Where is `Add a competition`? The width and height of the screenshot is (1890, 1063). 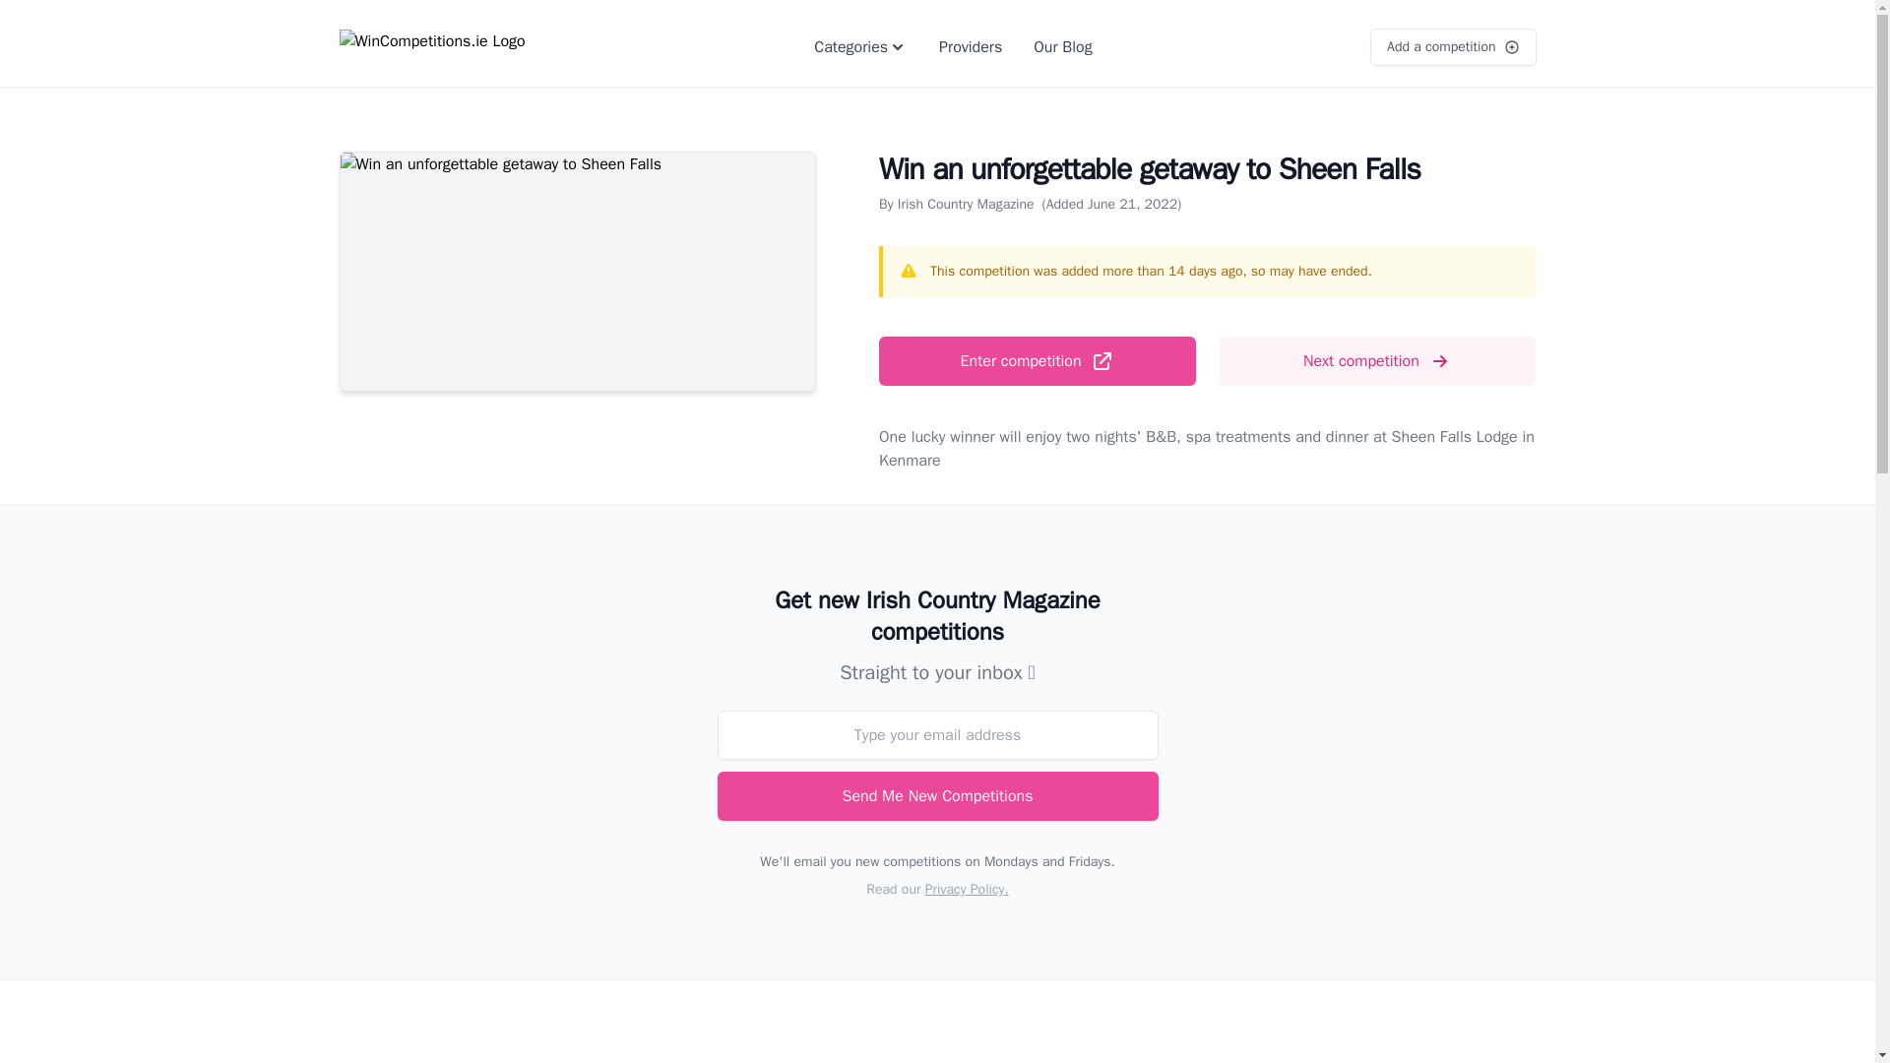
Add a competition is located at coordinates (1453, 47).